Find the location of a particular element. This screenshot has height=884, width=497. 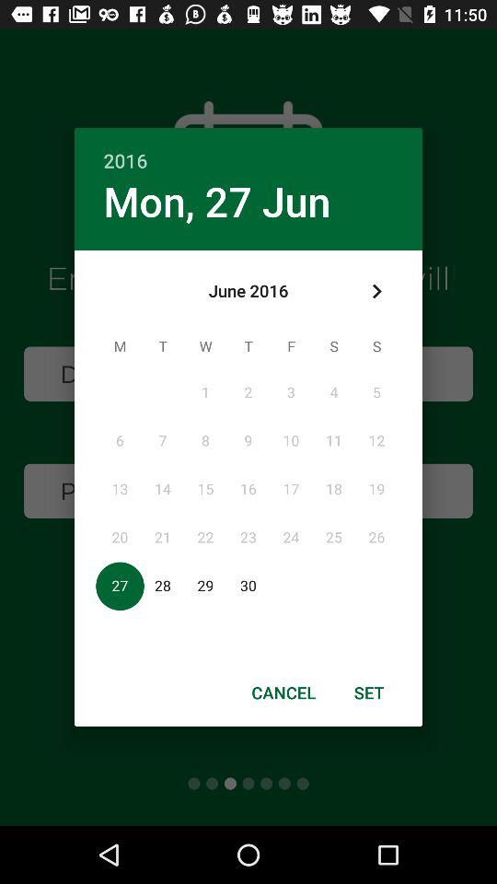

open item at the bottom is located at coordinates (283, 692).